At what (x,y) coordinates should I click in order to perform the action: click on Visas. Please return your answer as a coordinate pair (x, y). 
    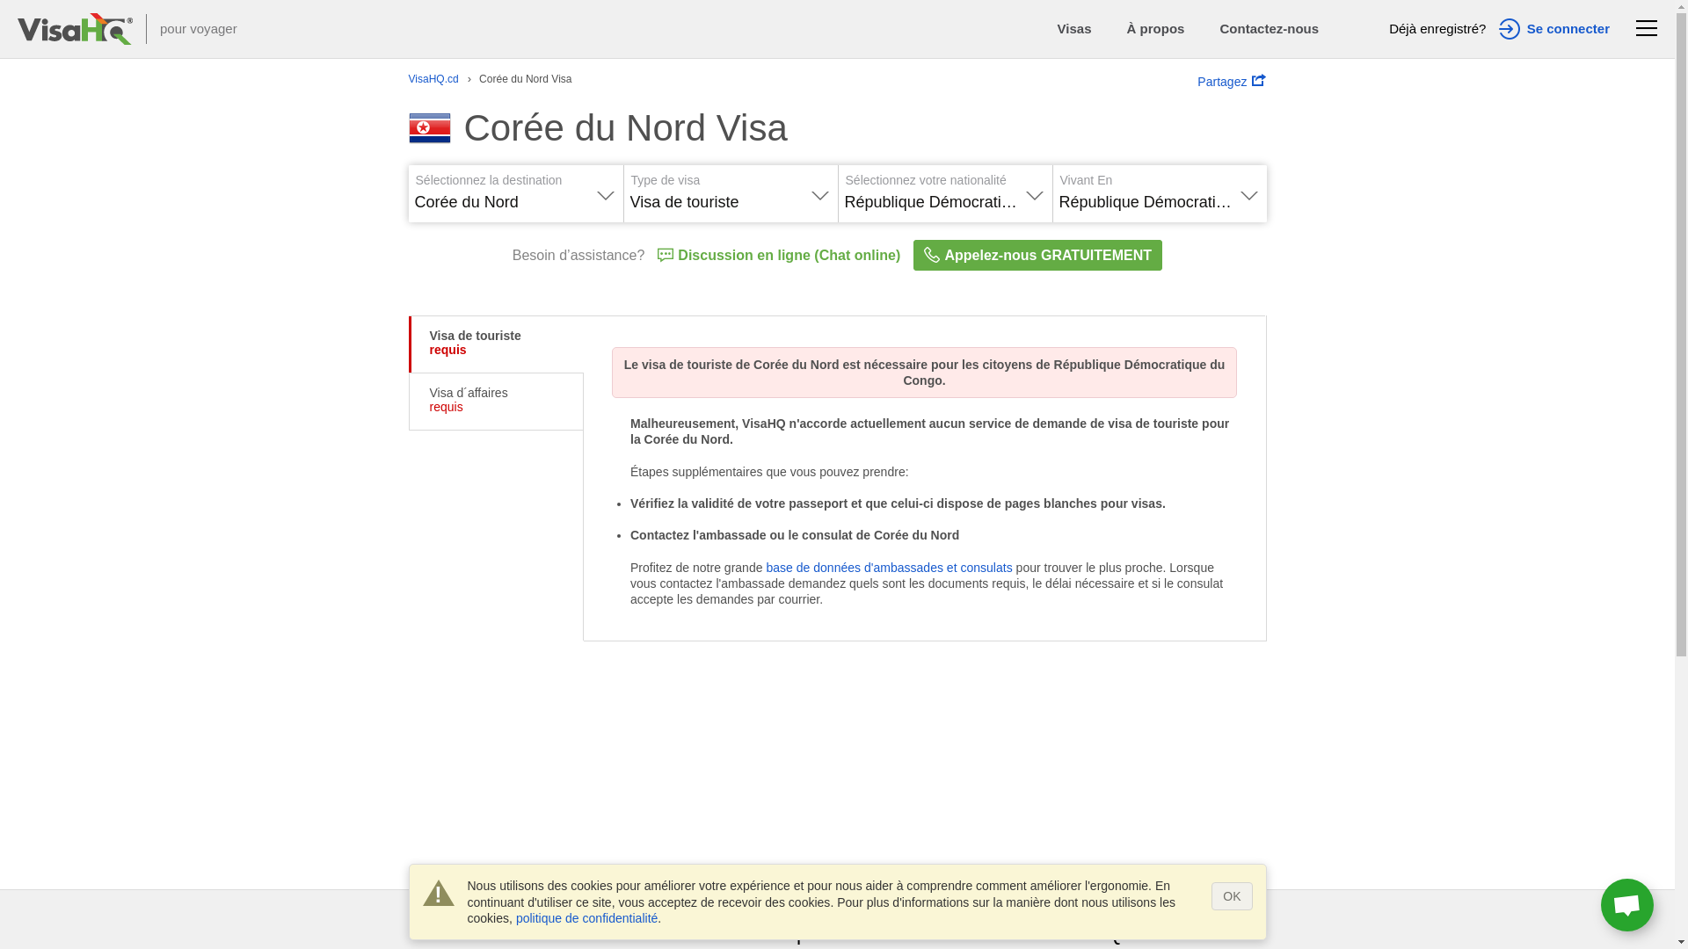
    Looking at the image, I should click on (1074, 29).